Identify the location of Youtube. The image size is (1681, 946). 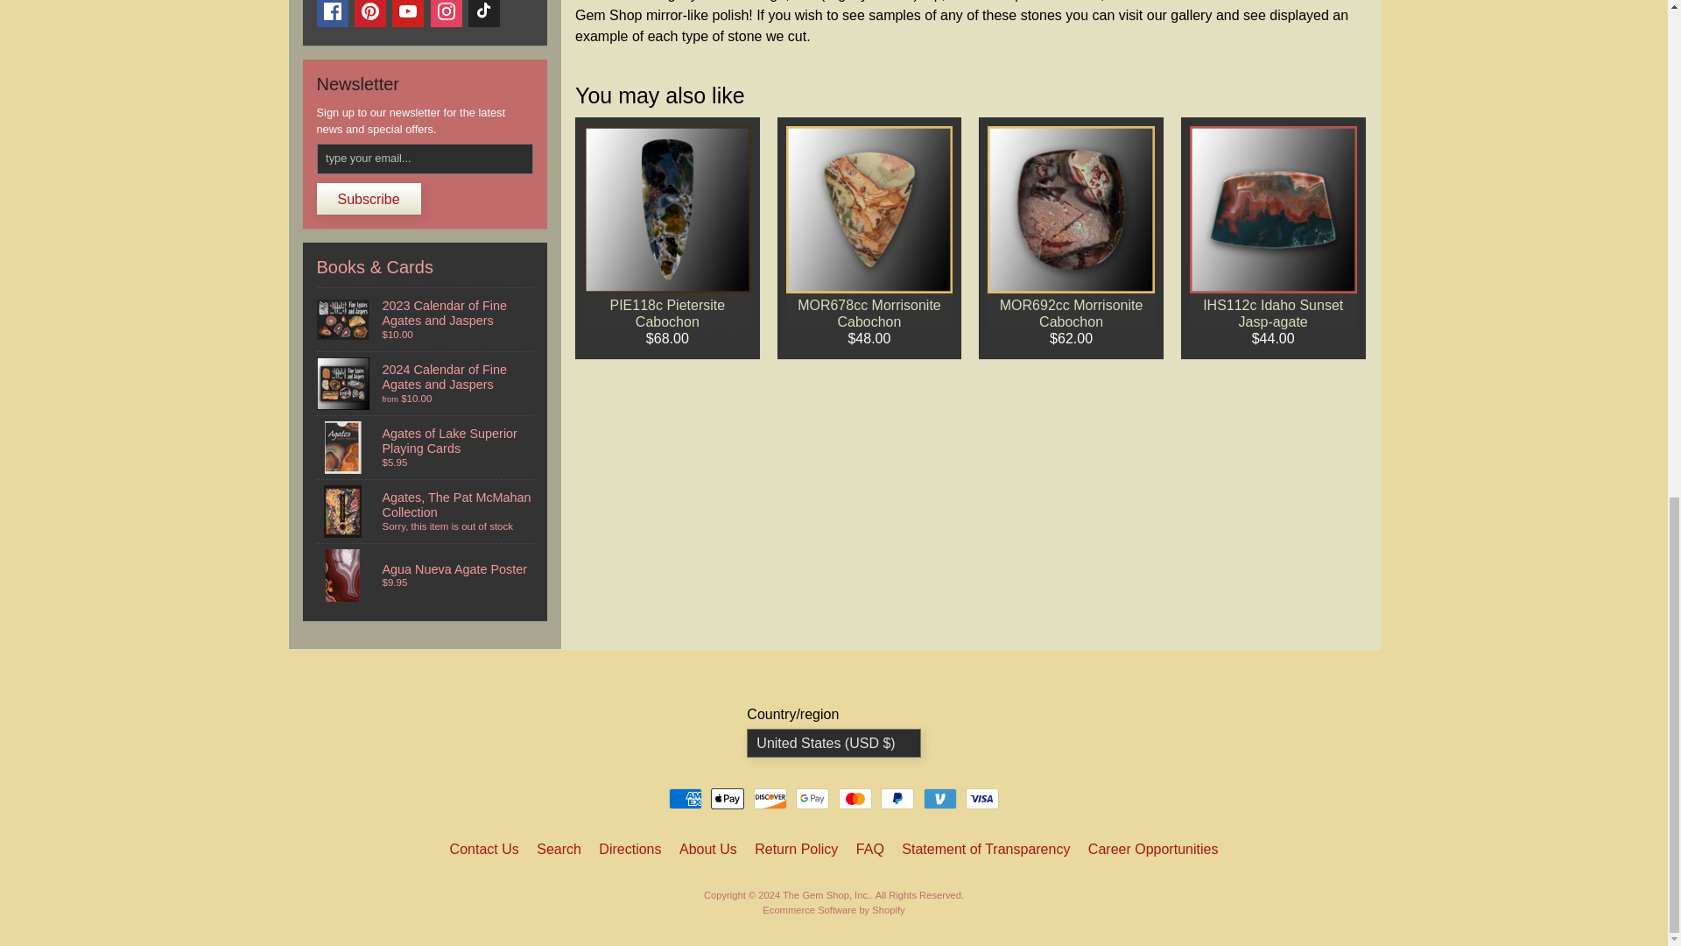
(407, 14).